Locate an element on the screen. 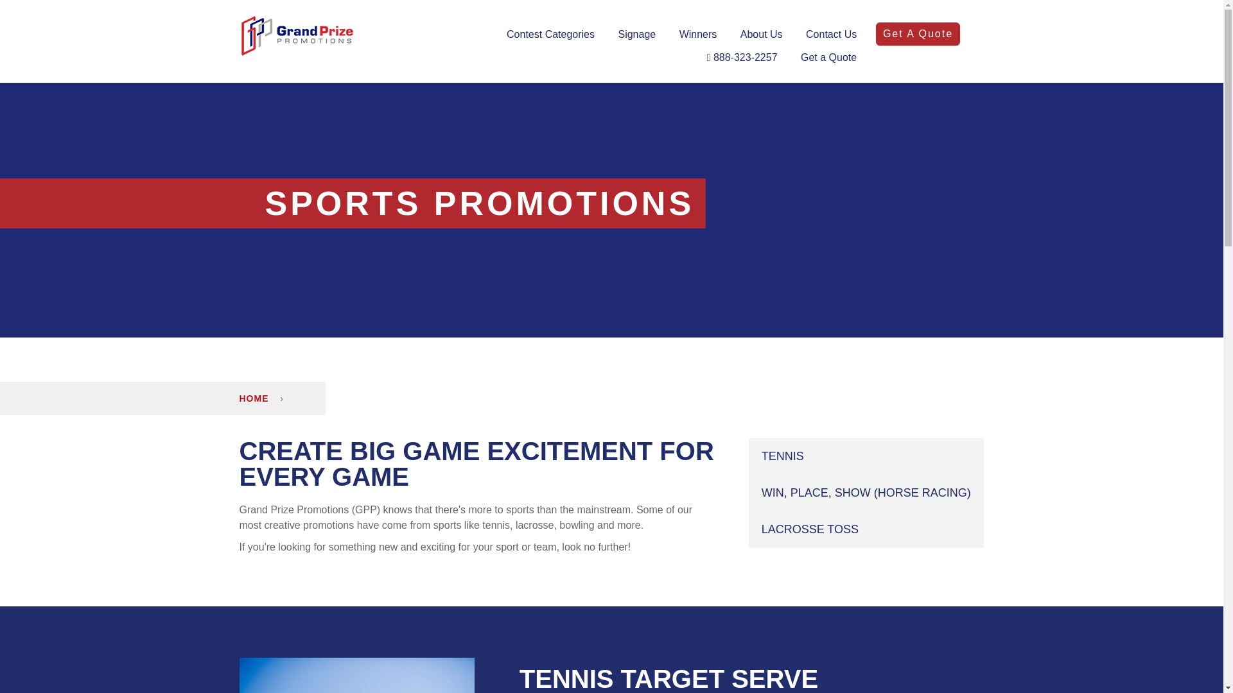 The height and width of the screenshot is (693, 1233). About Us is located at coordinates (762, 35).